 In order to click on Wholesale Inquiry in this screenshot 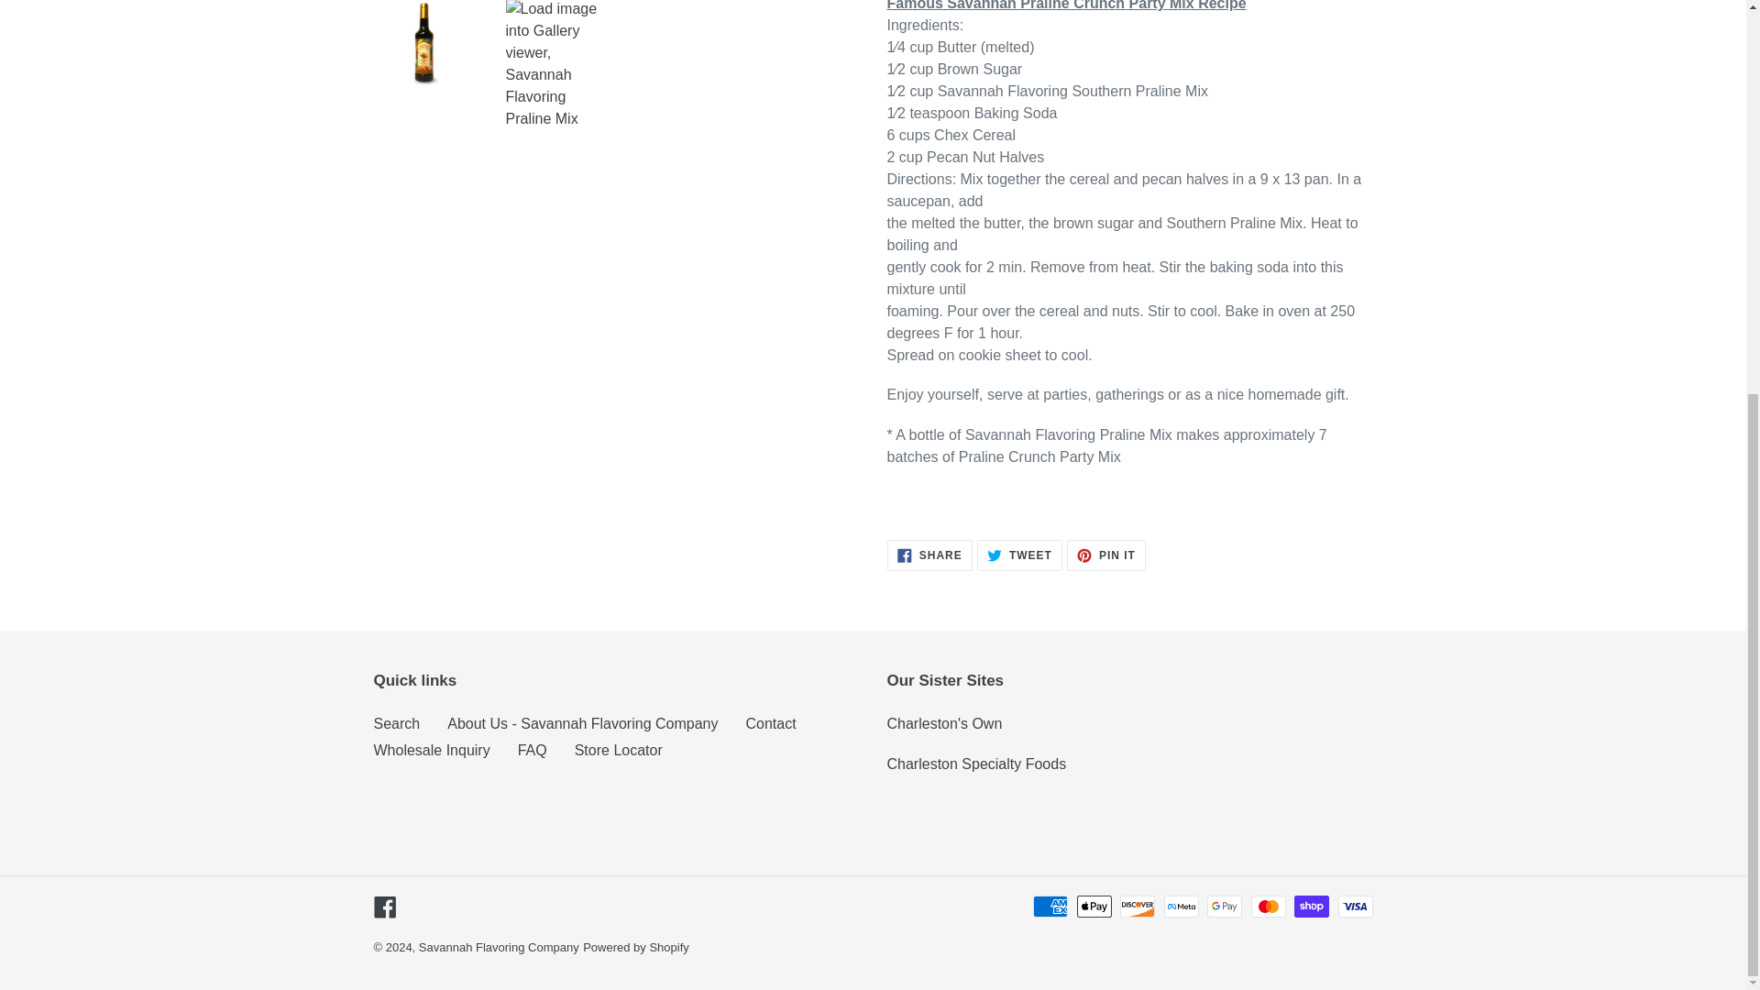, I will do `click(499, 948)`.